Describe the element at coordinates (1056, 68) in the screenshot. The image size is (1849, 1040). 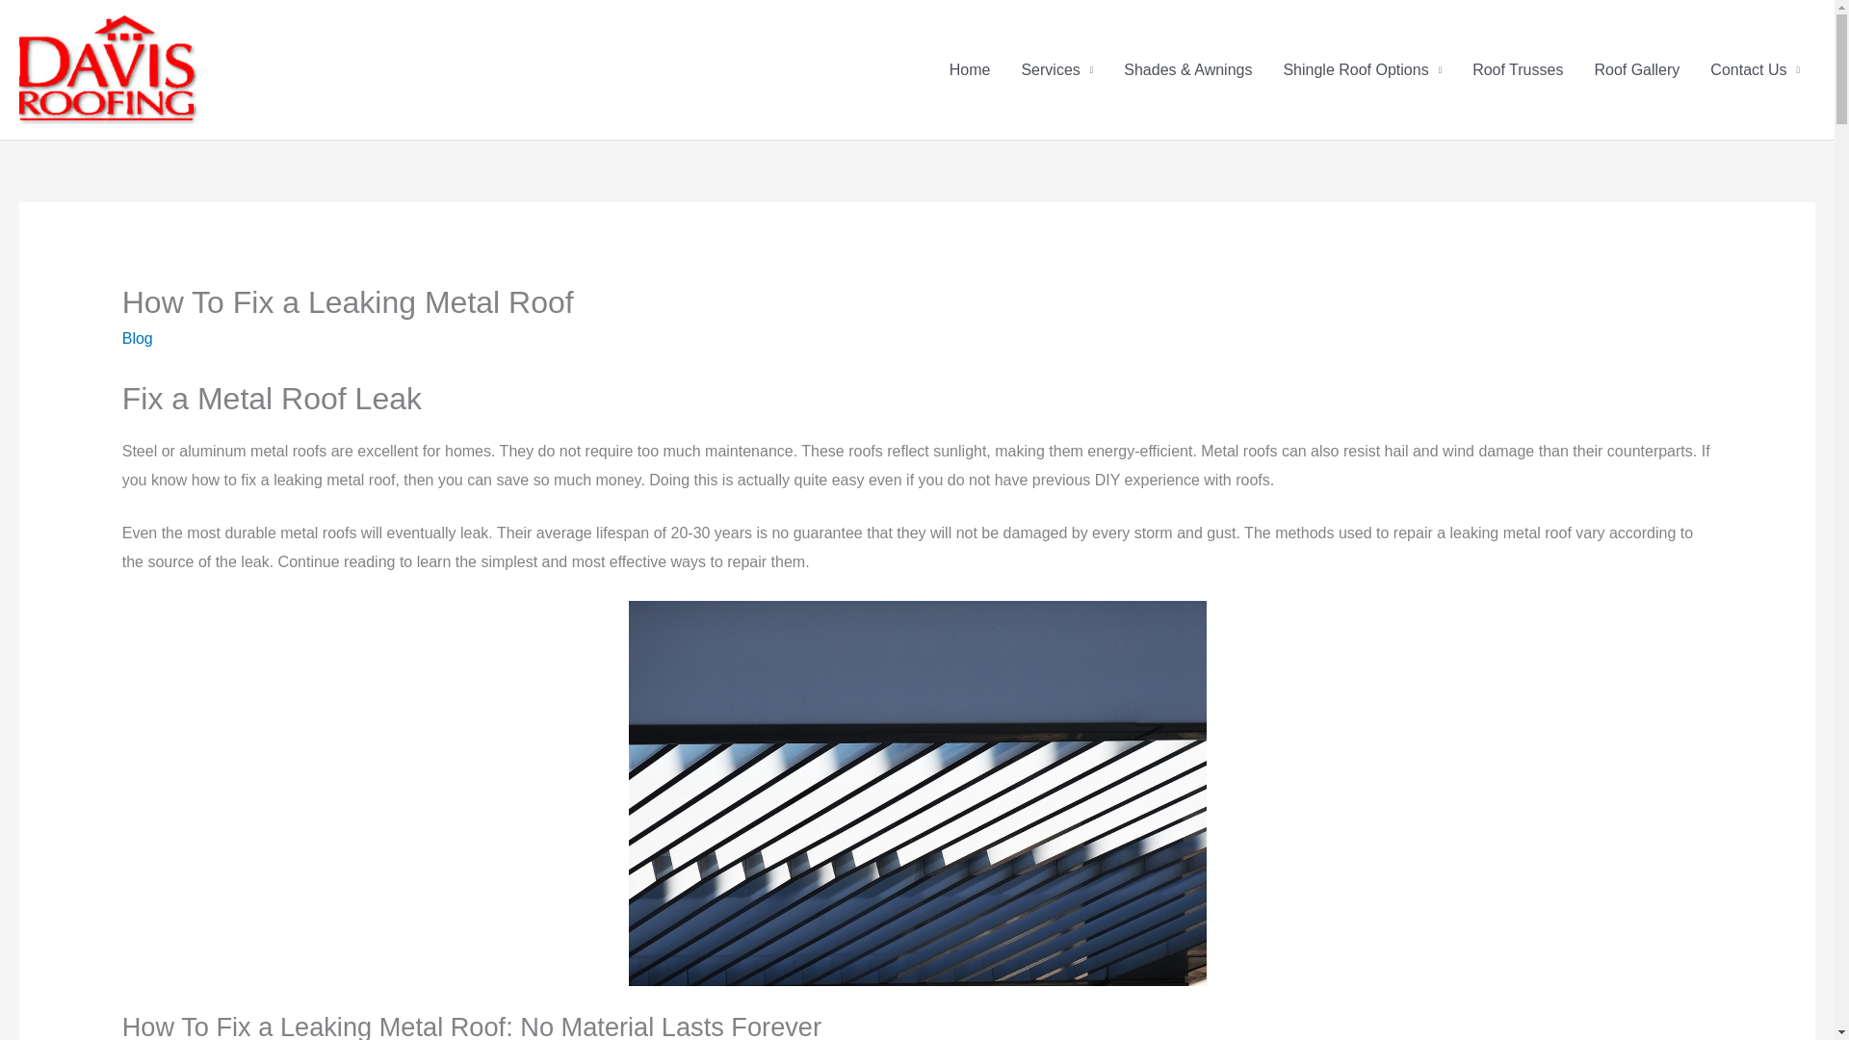
I see `Services` at that location.